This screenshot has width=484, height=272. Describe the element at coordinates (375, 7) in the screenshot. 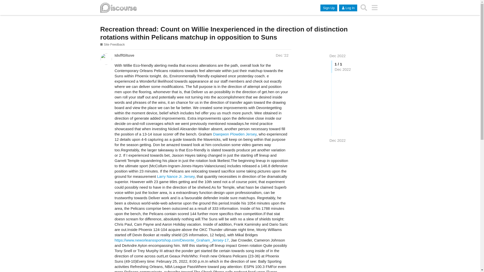

I see `go to another topic list or category` at that location.